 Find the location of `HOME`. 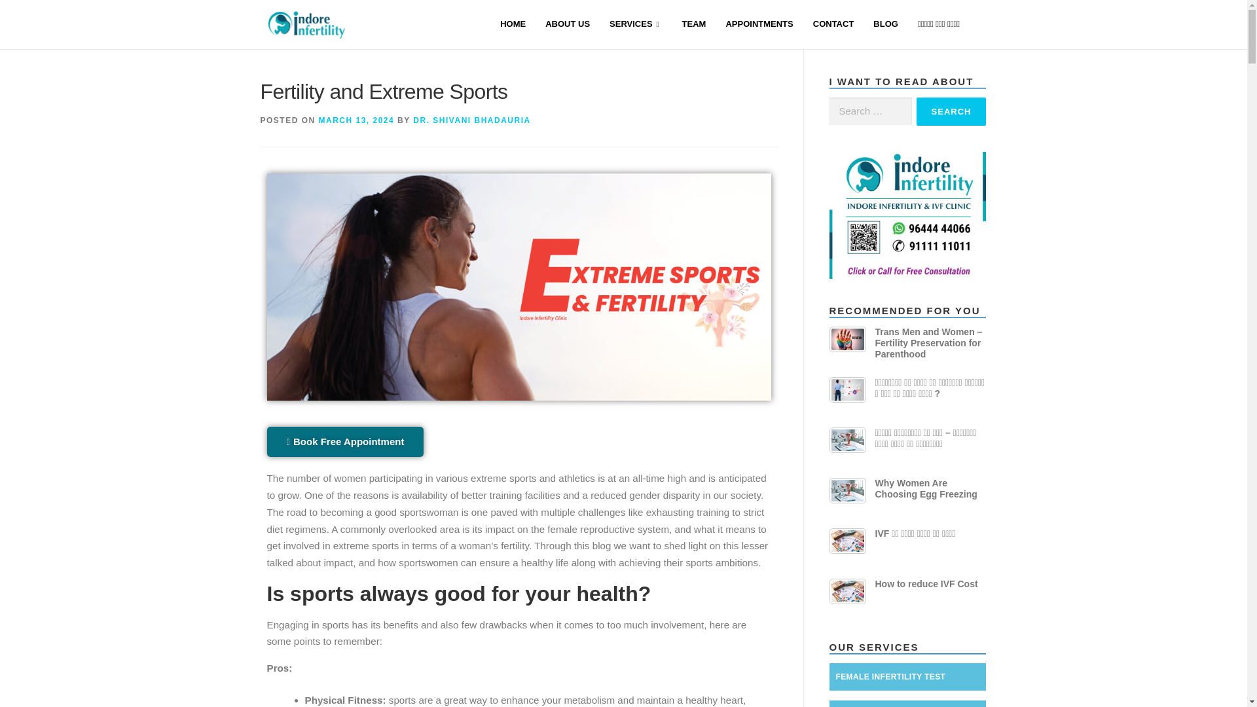

HOME is located at coordinates (512, 25).